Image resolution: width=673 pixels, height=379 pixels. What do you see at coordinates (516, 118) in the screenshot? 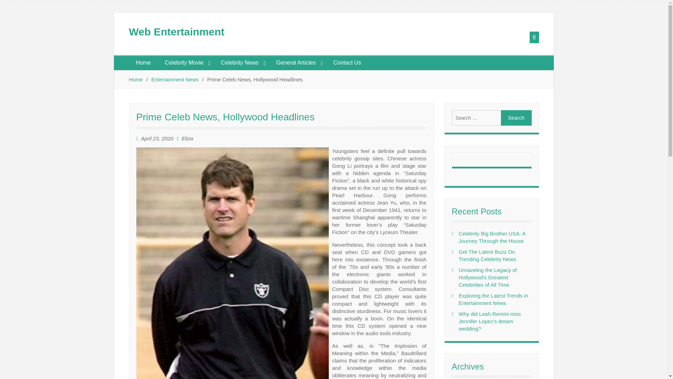
I see `Search` at bounding box center [516, 118].